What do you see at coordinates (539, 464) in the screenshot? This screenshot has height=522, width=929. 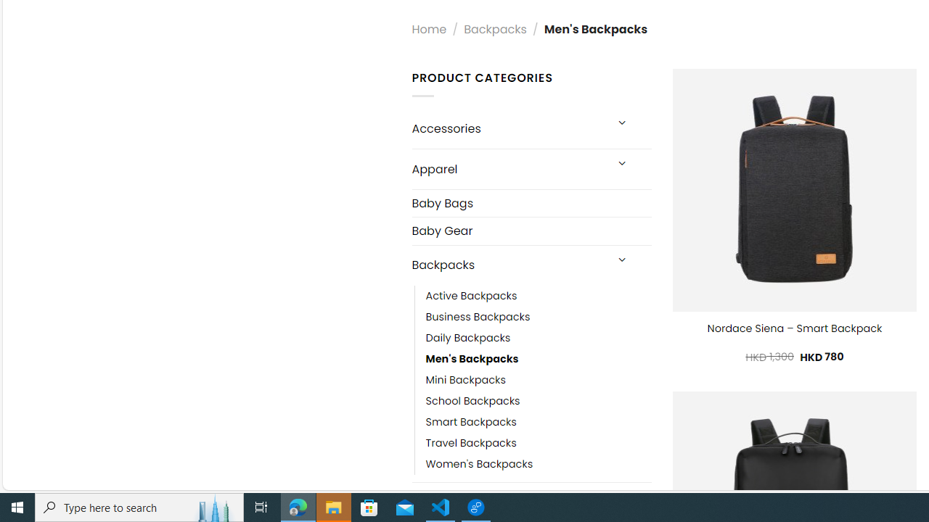 I see `Women's Backpacks` at bounding box center [539, 464].